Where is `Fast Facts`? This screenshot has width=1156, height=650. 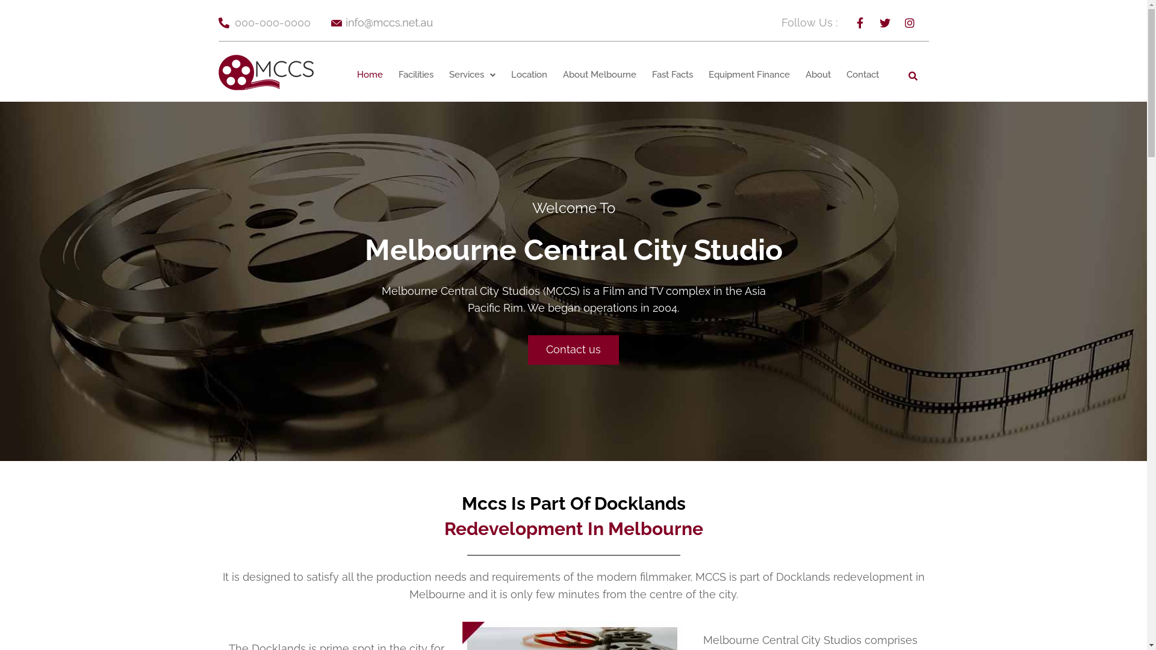
Fast Facts is located at coordinates (673, 75).